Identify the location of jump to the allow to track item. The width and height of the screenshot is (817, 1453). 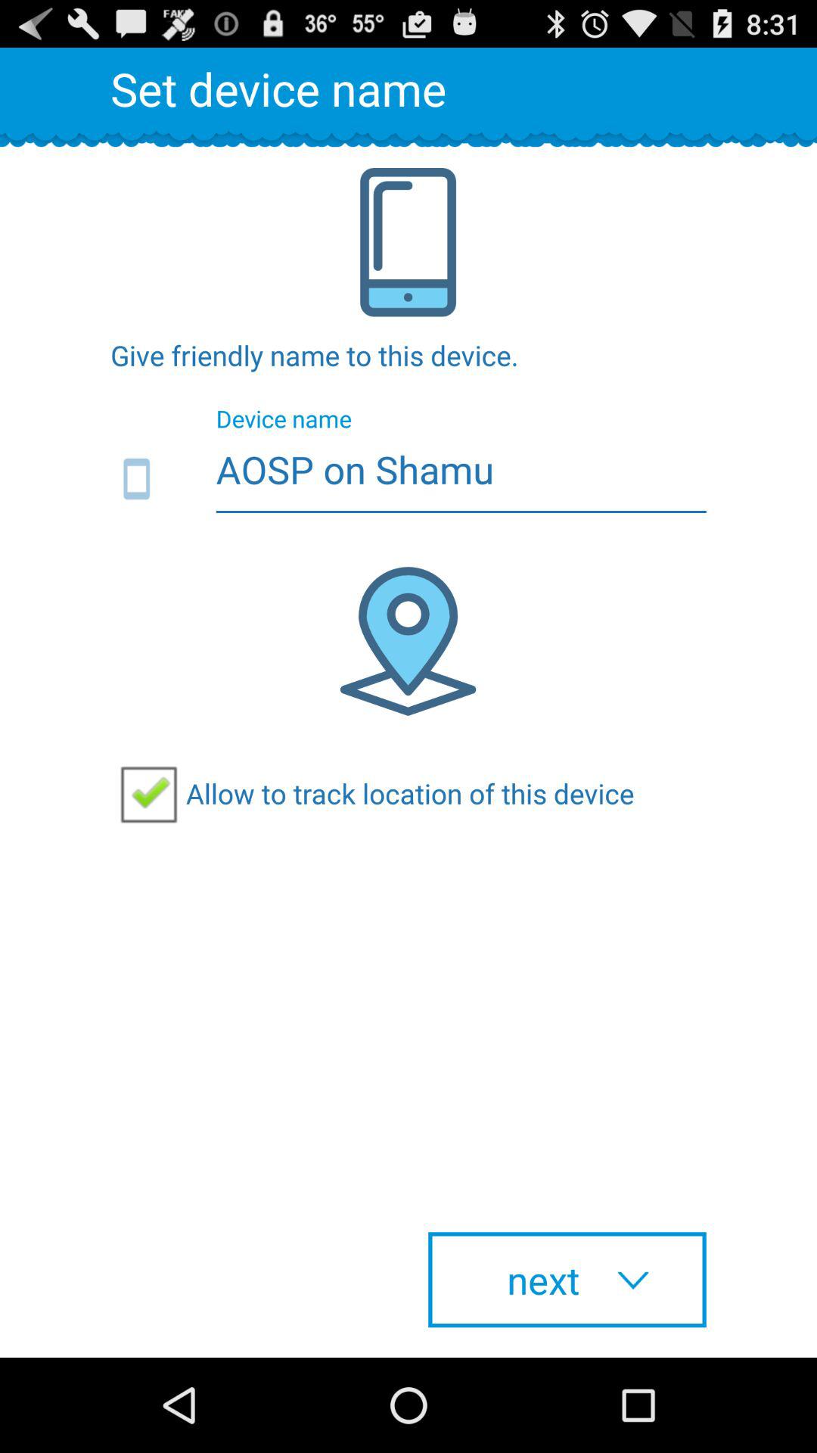
(372, 793).